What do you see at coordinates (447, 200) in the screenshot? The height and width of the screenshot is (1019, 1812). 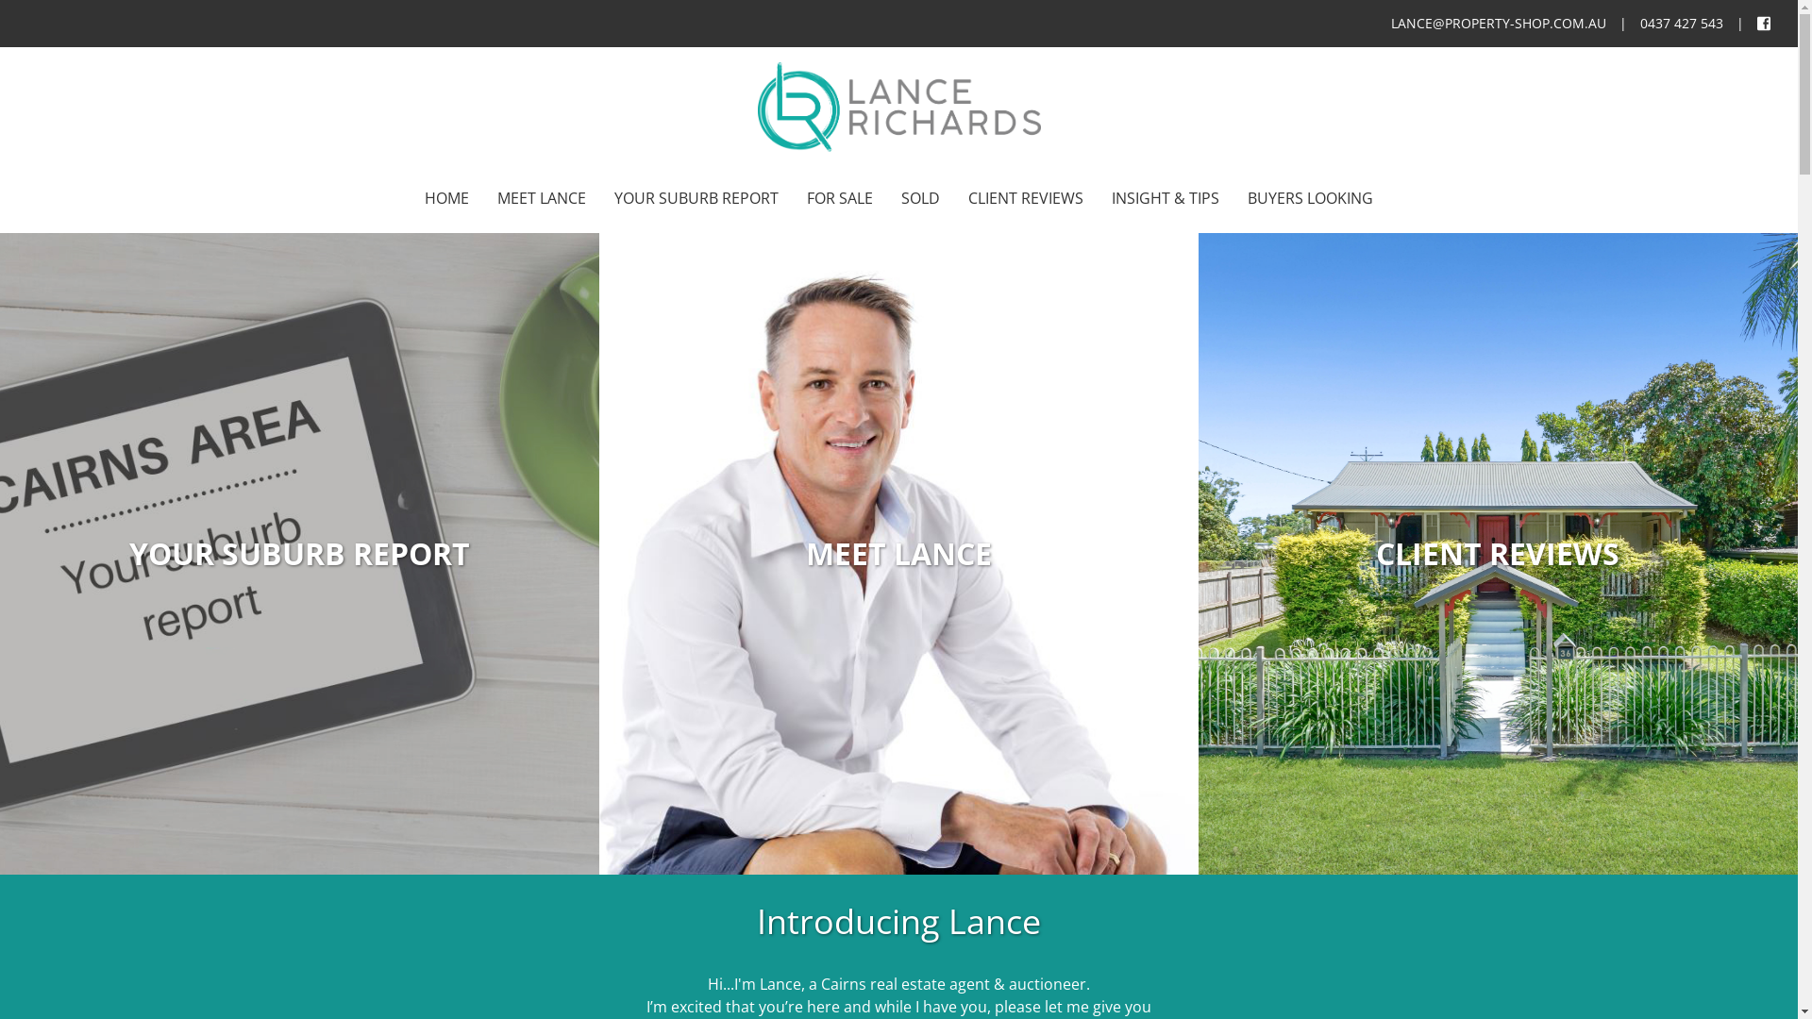 I see `HOME` at bounding box center [447, 200].